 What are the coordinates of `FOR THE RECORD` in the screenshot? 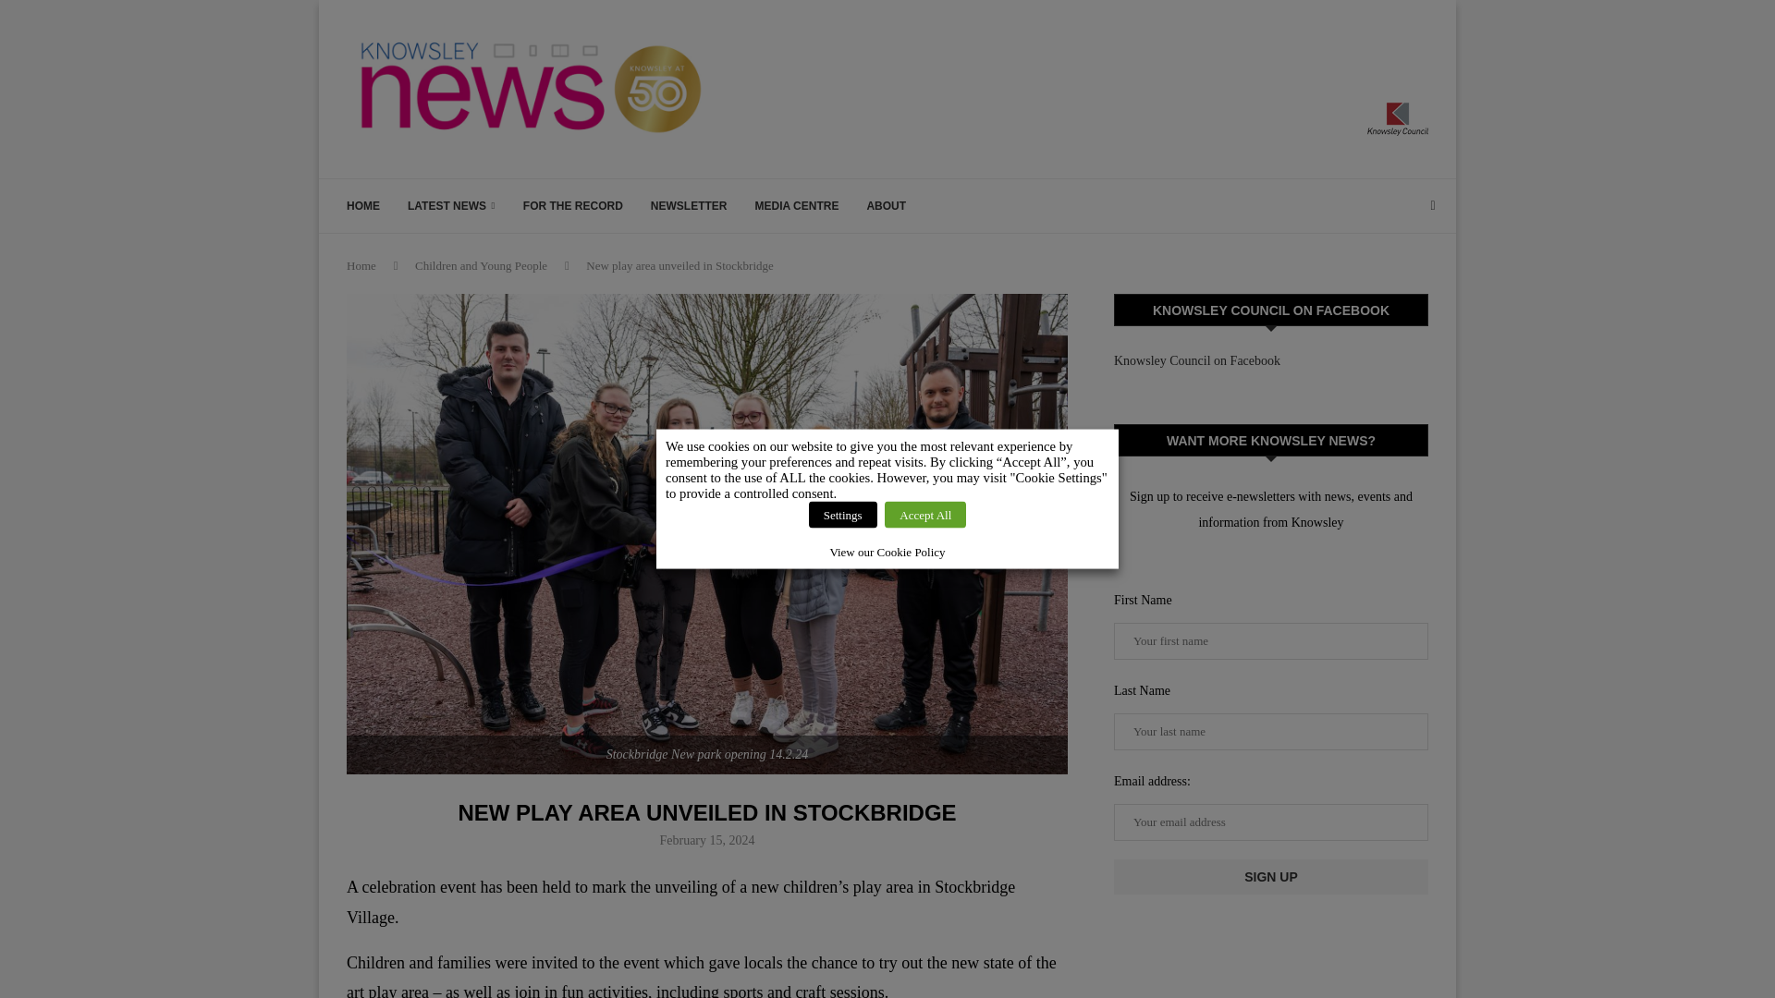 It's located at (573, 205).